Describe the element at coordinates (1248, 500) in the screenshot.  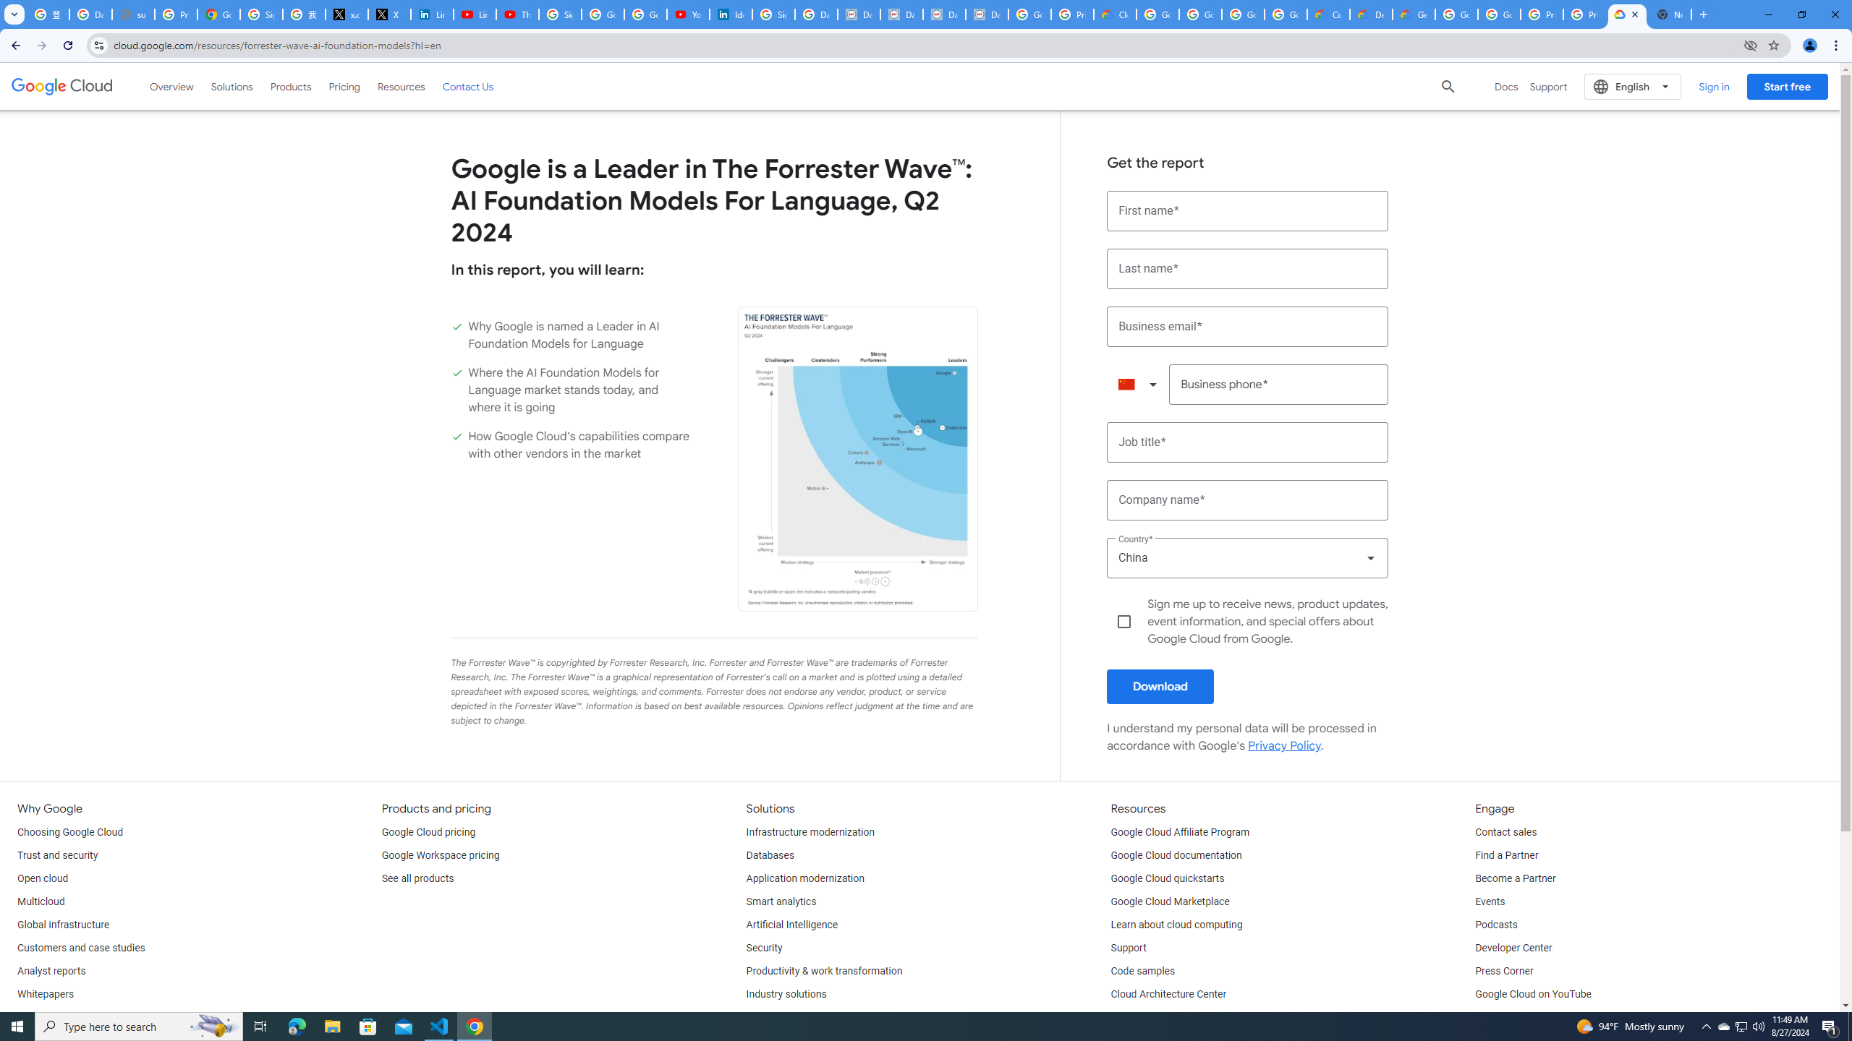
I see `Company name*` at that location.